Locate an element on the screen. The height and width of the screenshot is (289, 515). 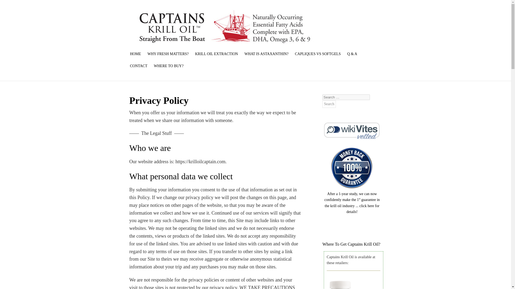
CONTACT is located at coordinates (138, 66).